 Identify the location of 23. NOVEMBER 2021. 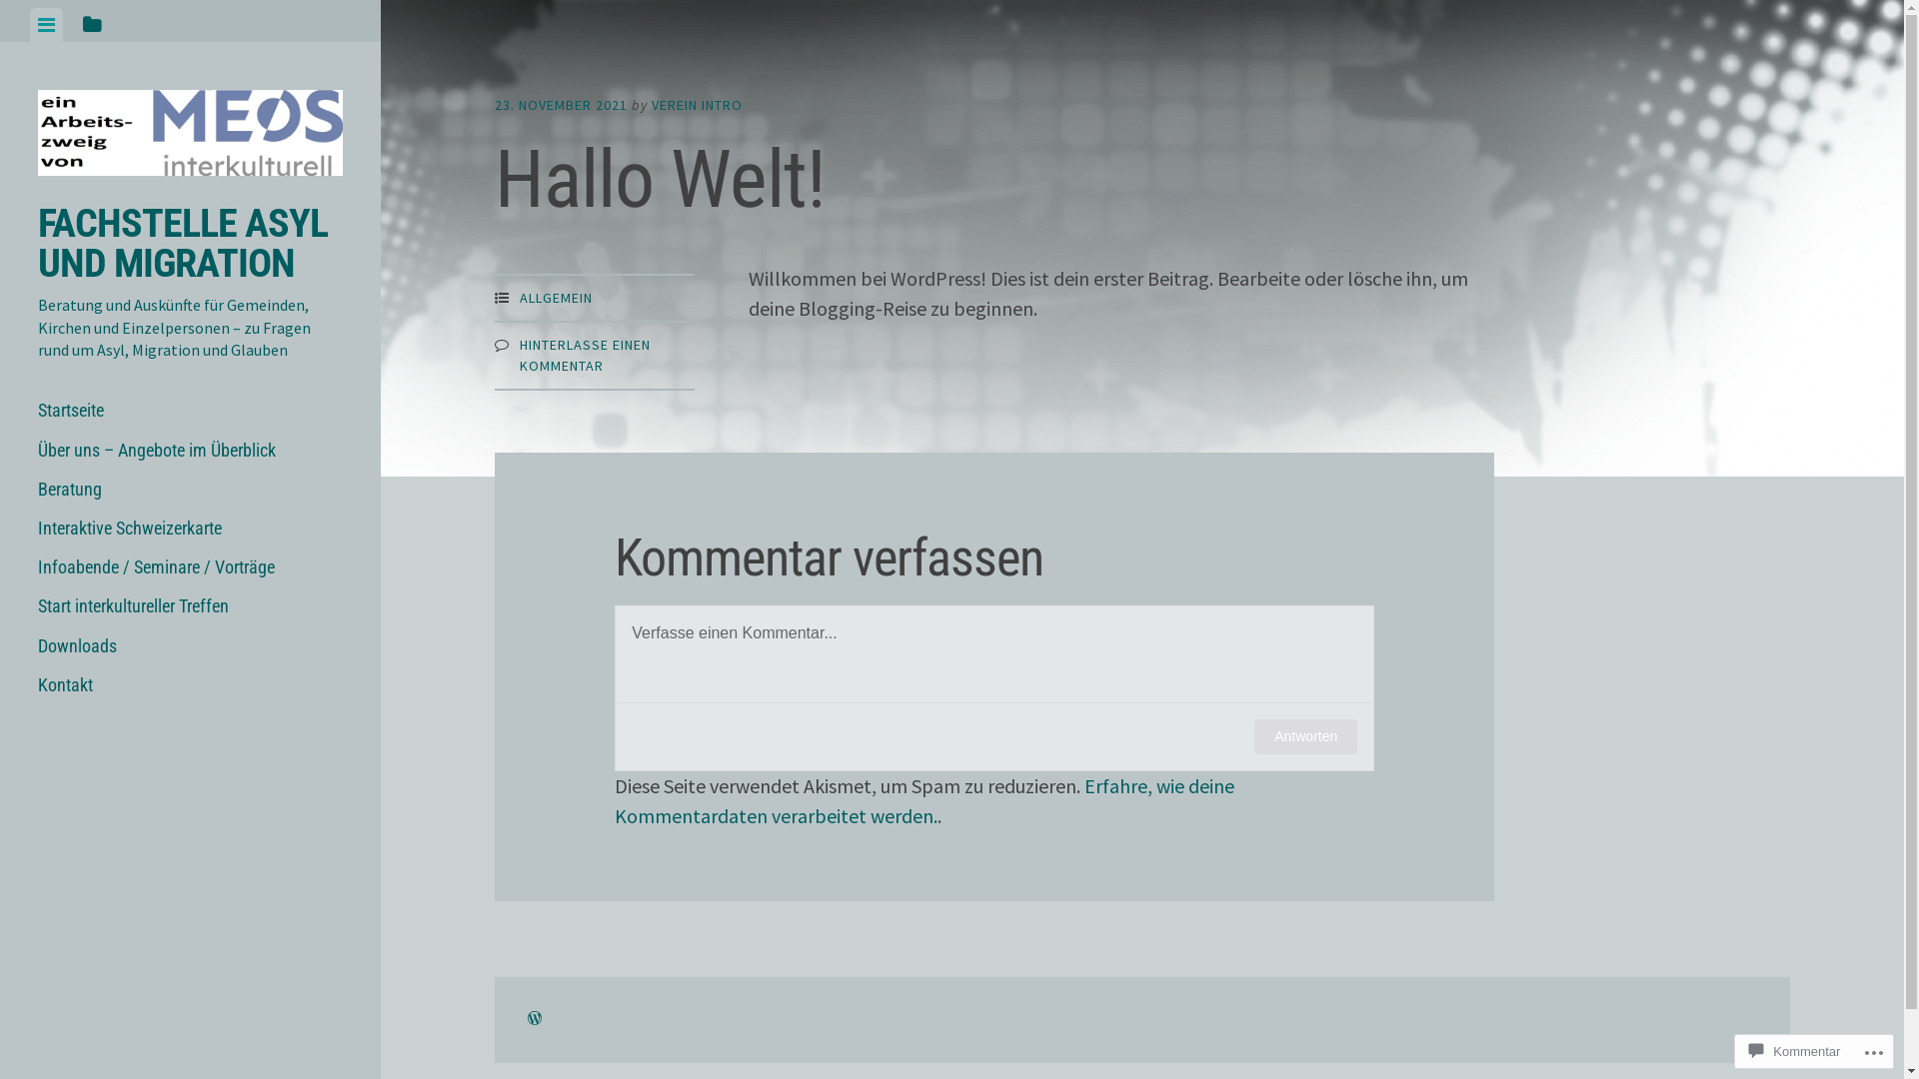
(562, 105).